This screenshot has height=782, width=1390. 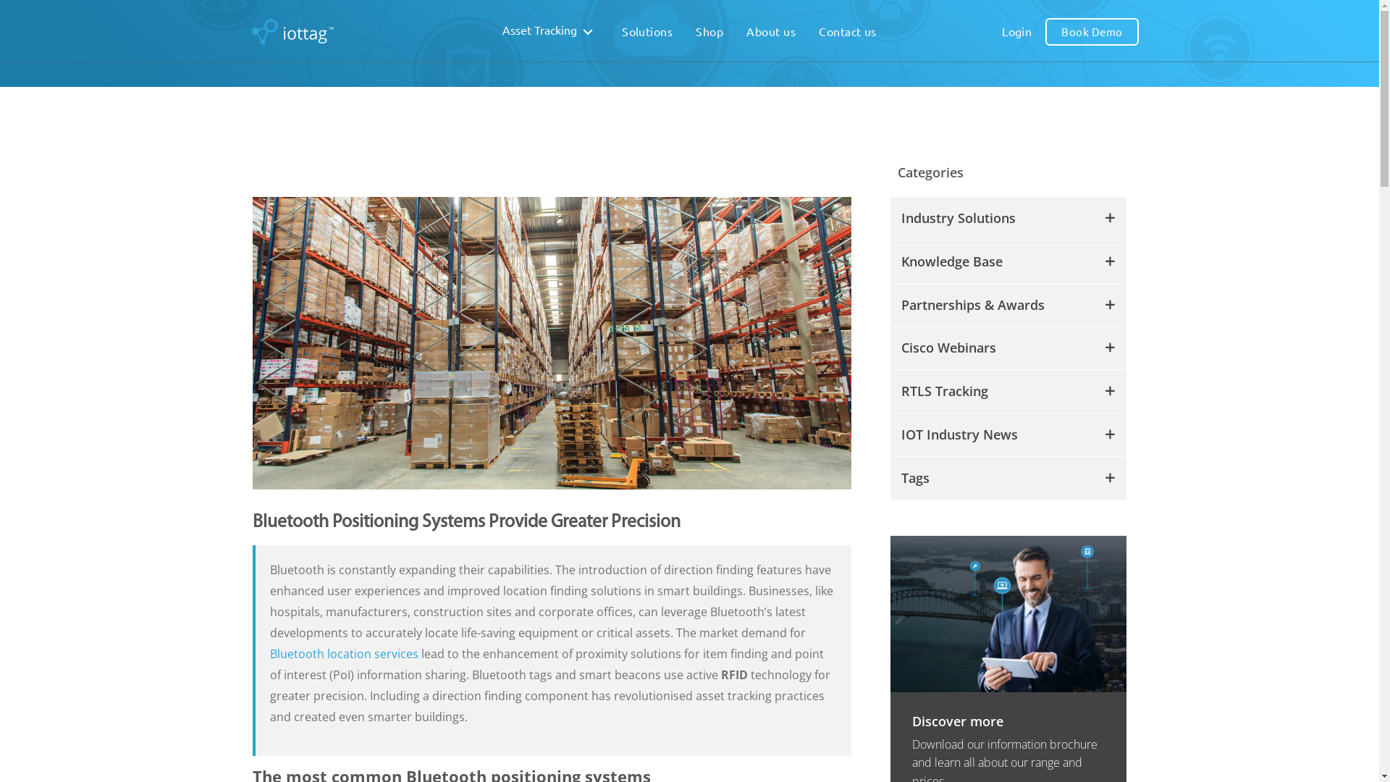 What do you see at coordinates (550, 30) in the screenshot?
I see `Asset Tracking` at bounding box center [550, 30].